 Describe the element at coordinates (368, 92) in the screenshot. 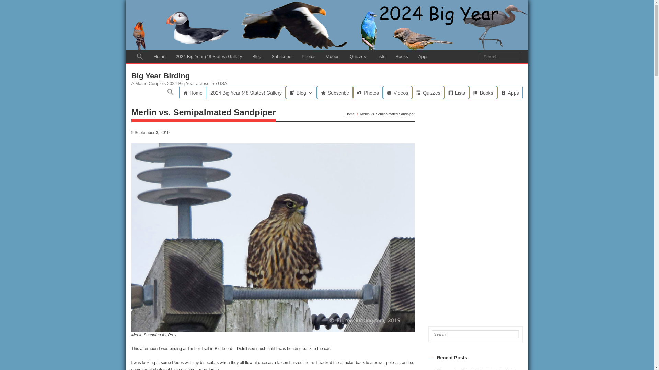

I see `Photos` at that location.